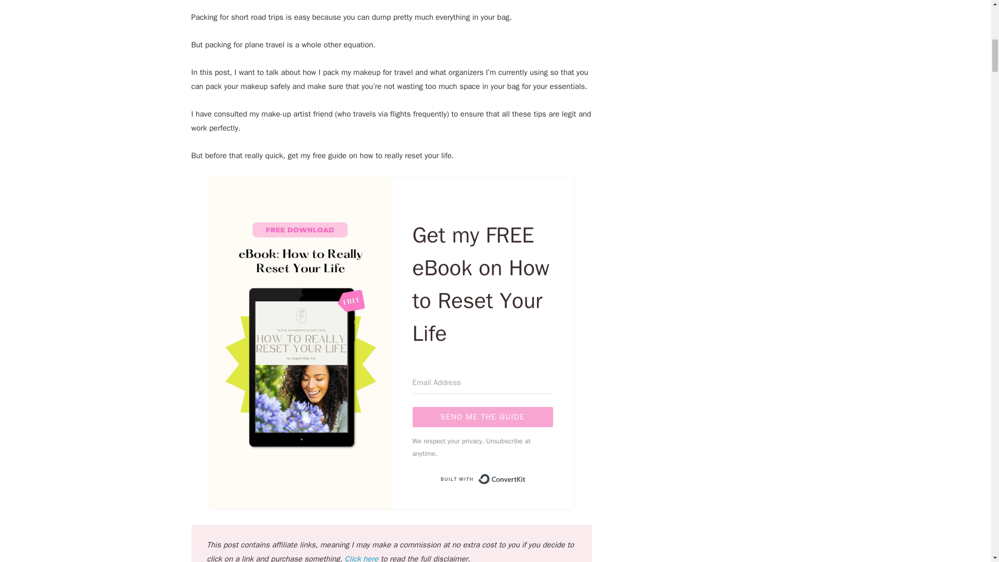  I want to click on Click here, so click(361, 558).